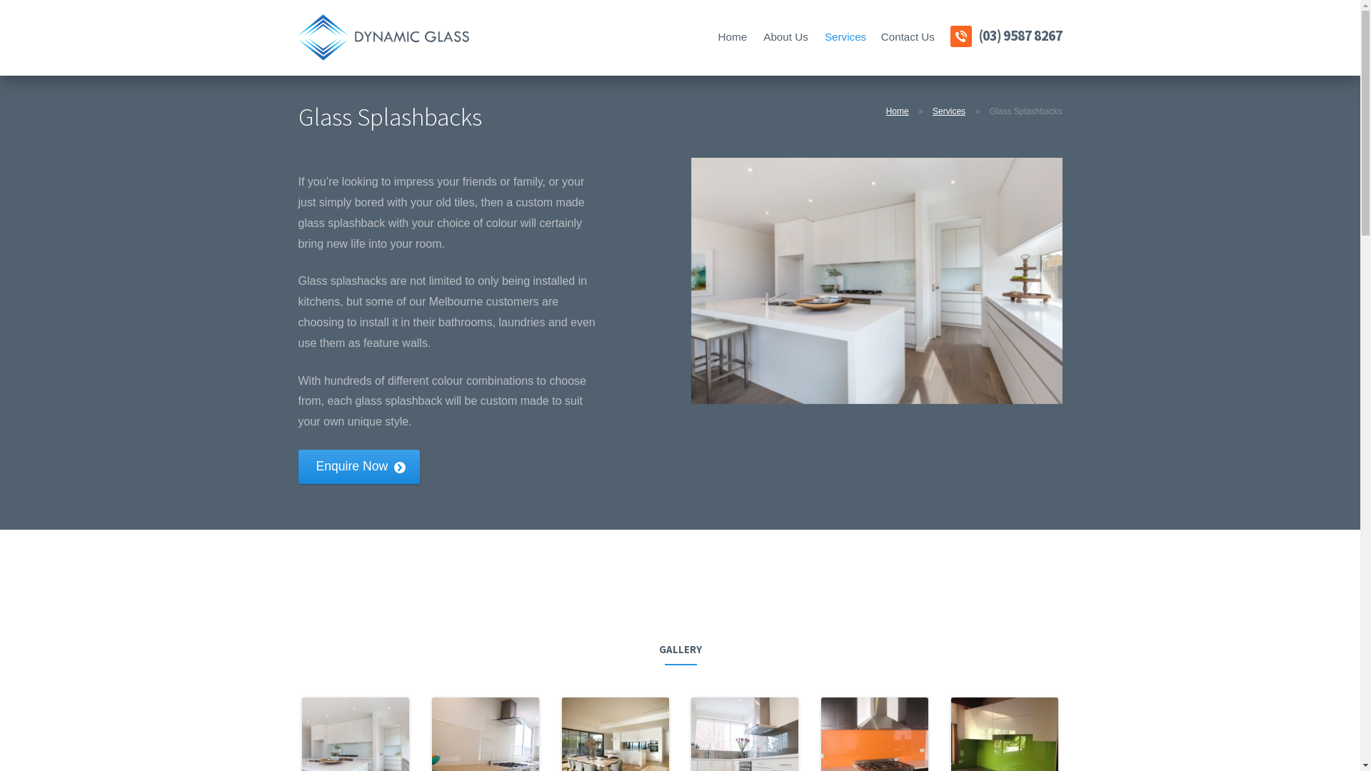 The image size is (1371, 771). What do you see at coordinates (898, 111) in the screenshot?
I see `Home` at bounding box center [898, 111].